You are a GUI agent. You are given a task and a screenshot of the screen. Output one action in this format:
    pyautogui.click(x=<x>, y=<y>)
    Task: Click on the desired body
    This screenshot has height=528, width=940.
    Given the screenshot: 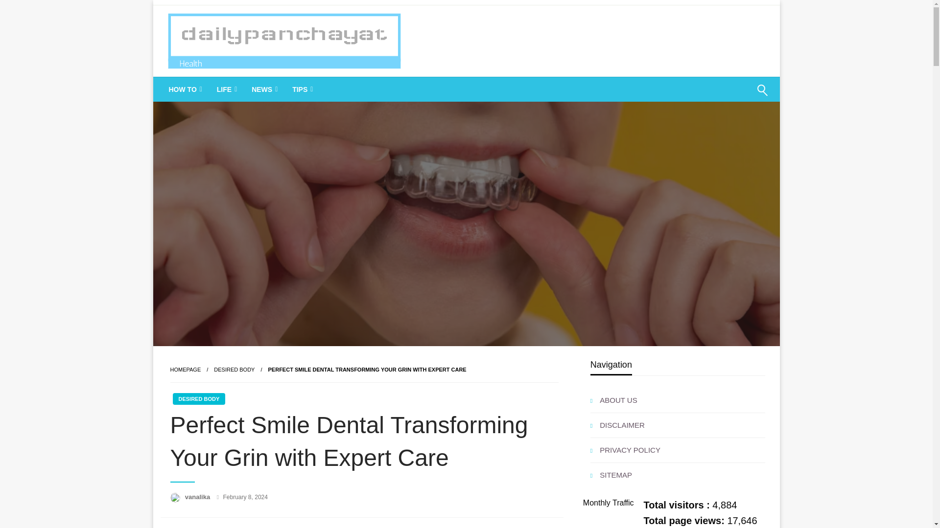 What is the action you would take?
    pyautogui.click(x=234, y=370)
    